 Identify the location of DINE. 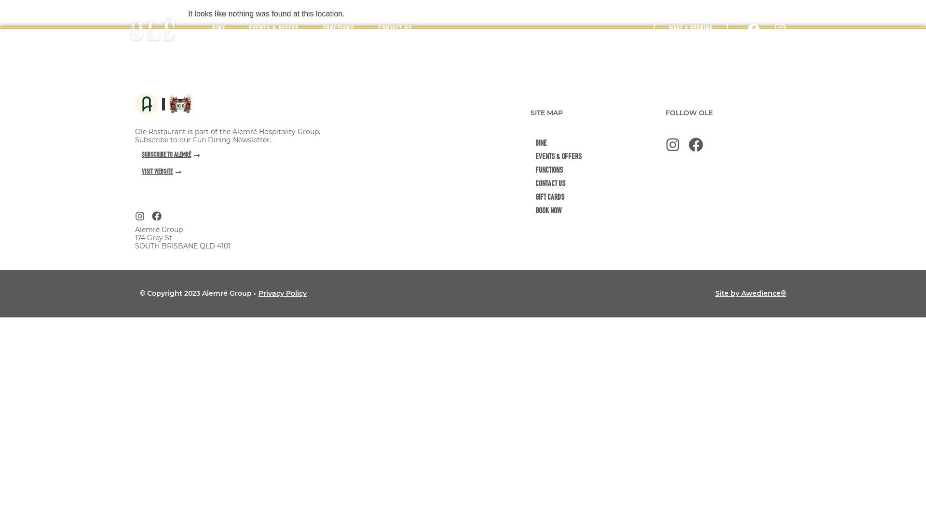
(219, 29).